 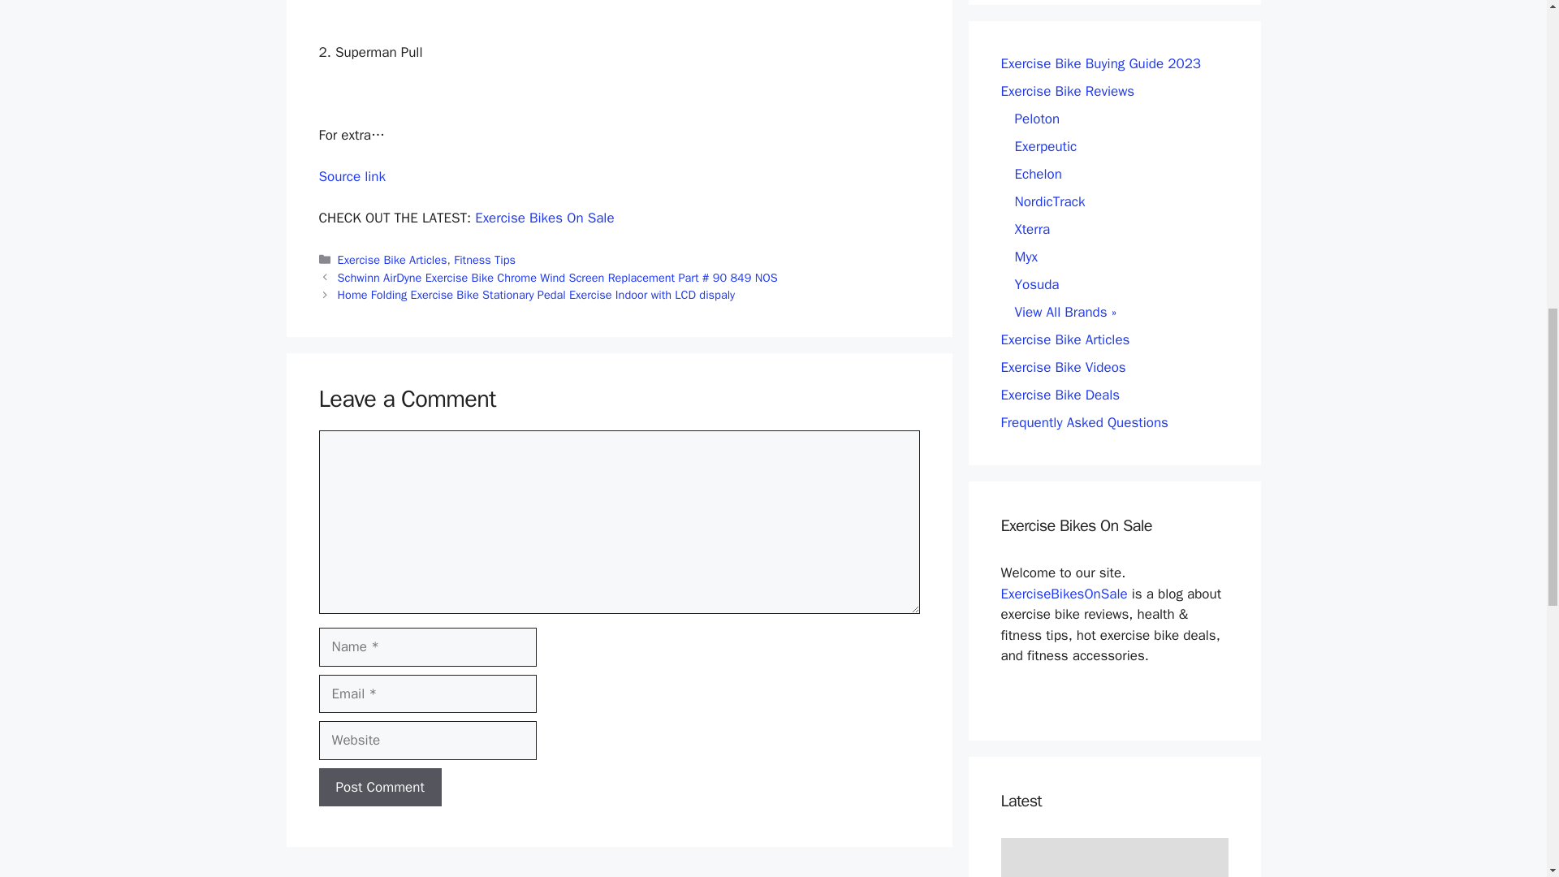 What do you see at coordinates (351, 176) in the screenshot?
I see `Source link` at bounding box center [351, 176].